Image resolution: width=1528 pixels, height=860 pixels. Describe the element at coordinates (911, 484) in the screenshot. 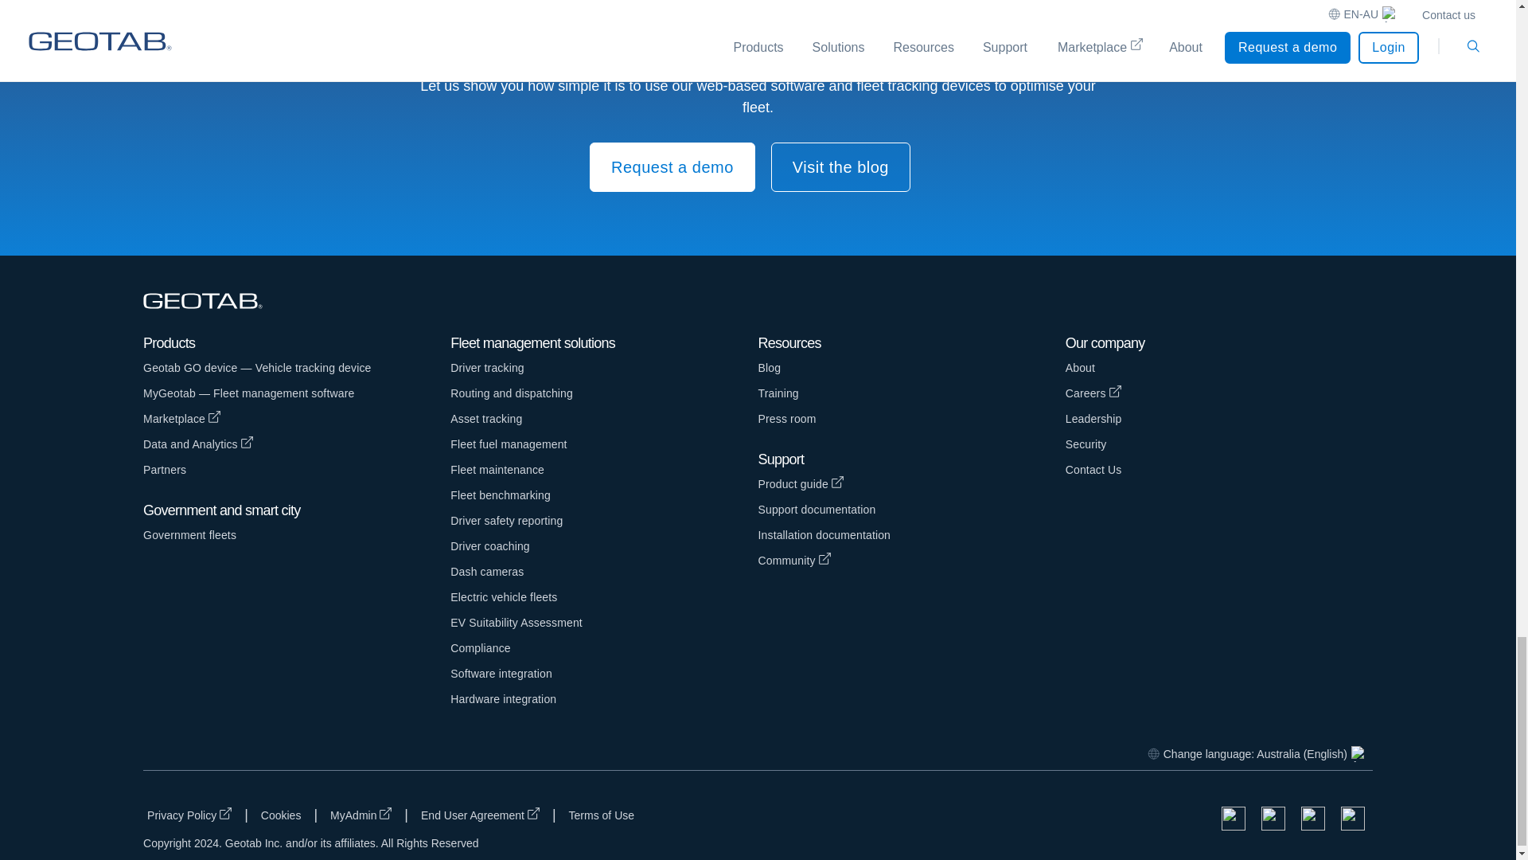

I see `This link may open in a new tab` at that location.